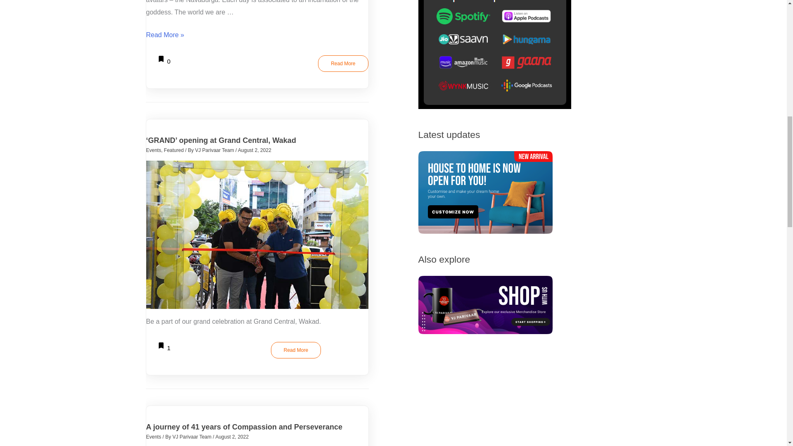  Describe the element at coordinates (343, 63) in the screenshot. I see `Featured` at that location.